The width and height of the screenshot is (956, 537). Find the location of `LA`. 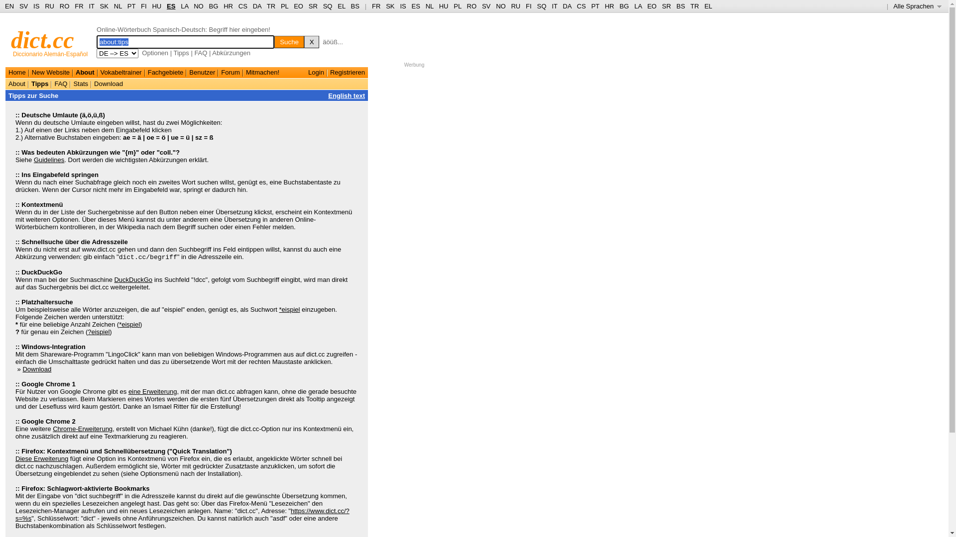

LA is located at coordinates (184, 6).